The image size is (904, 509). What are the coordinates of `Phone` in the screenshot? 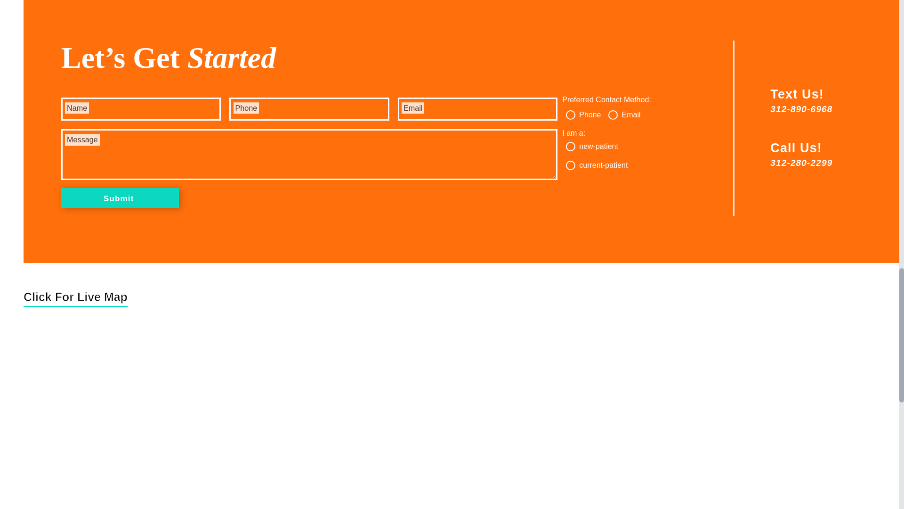 It's located at (570, 115).